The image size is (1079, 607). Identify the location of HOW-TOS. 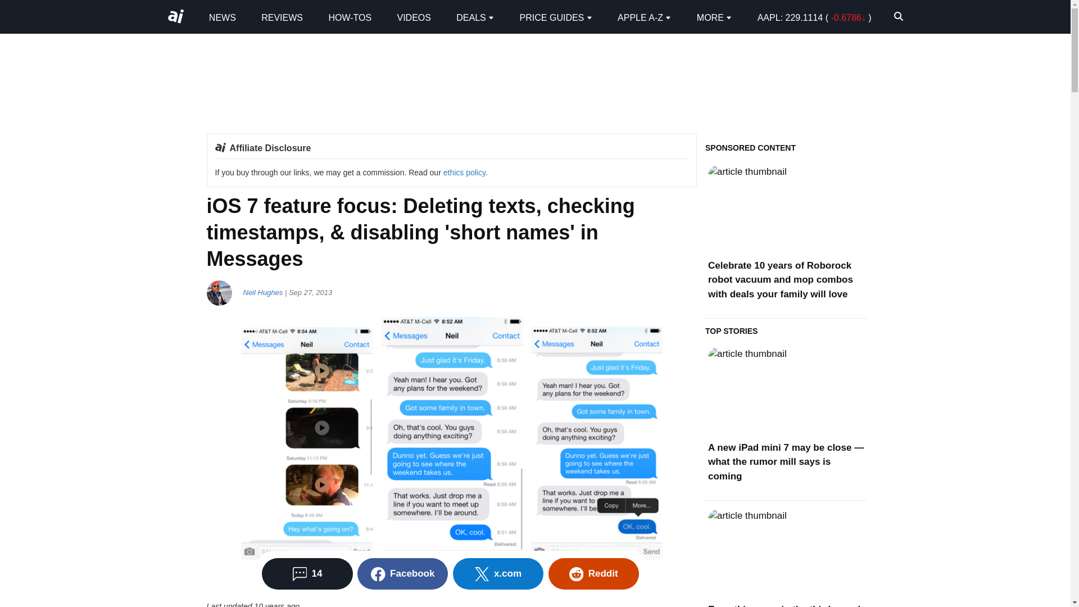
(350, 17).